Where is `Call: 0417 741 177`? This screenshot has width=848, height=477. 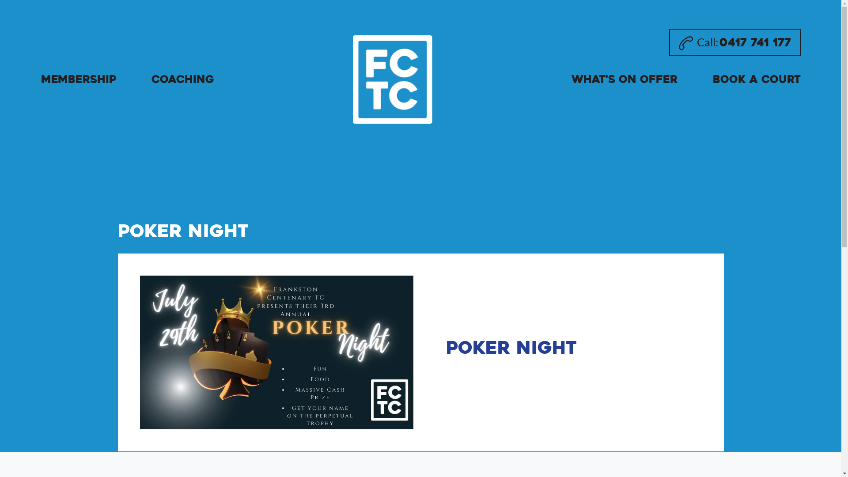 Call: 0417 741 177 is located at coordinates (735, 42).